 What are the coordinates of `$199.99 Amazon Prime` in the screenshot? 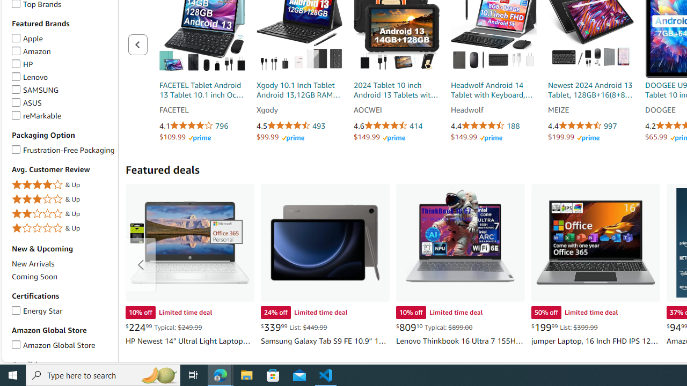 It's located at (574, 137).